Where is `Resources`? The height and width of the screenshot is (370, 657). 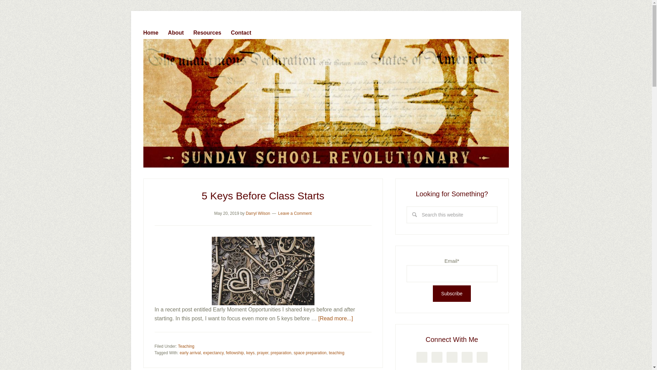 Resources is located at coordinates (211, 31).